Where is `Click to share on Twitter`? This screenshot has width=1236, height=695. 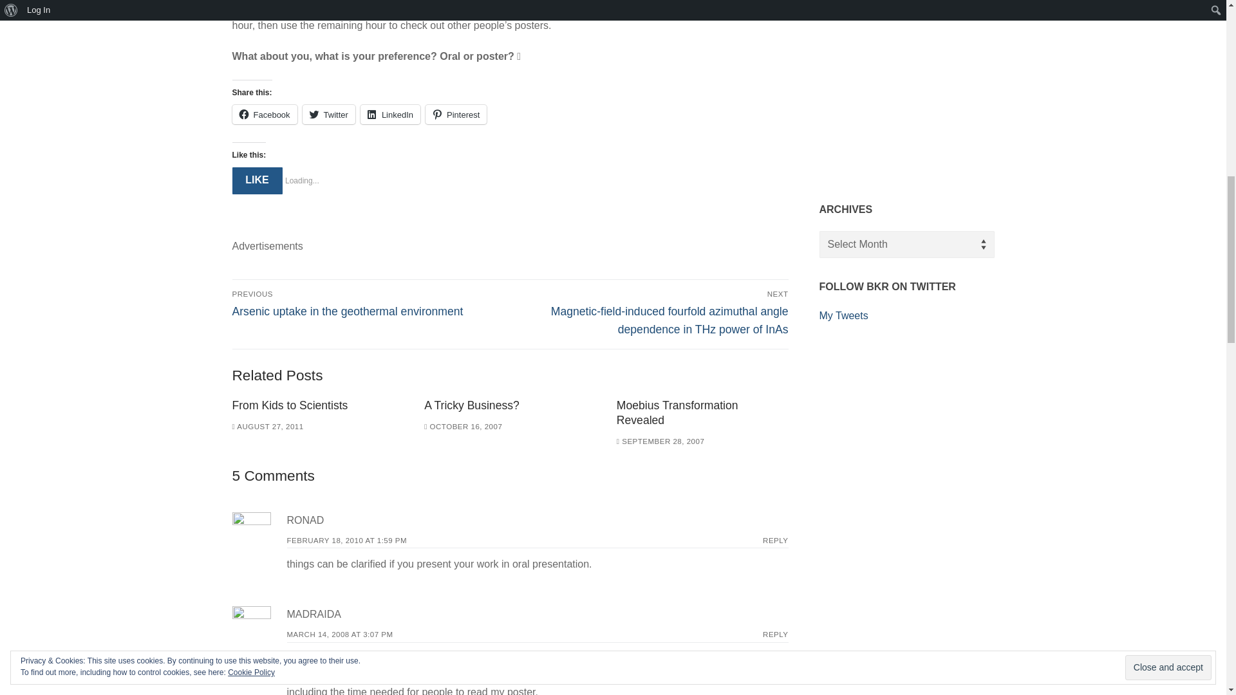 Click to share on Twitter is located at coordinates (329, 115).